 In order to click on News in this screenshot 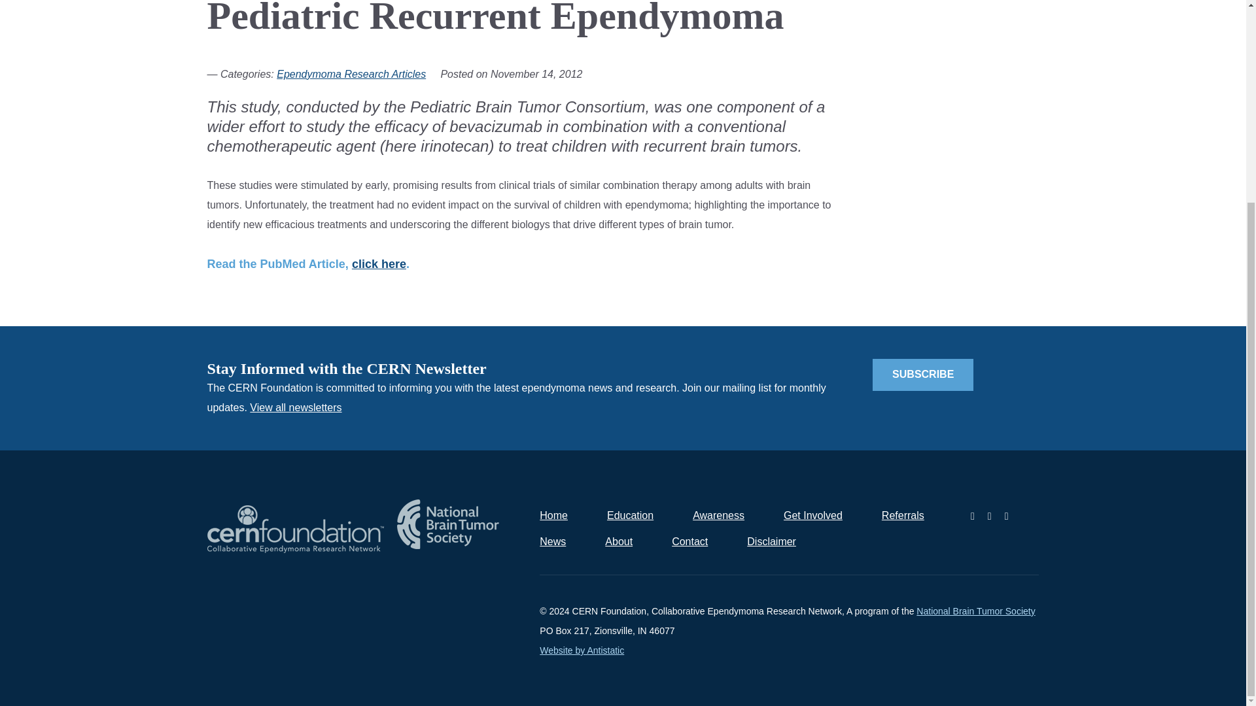, I will do `click(553, 541)`.